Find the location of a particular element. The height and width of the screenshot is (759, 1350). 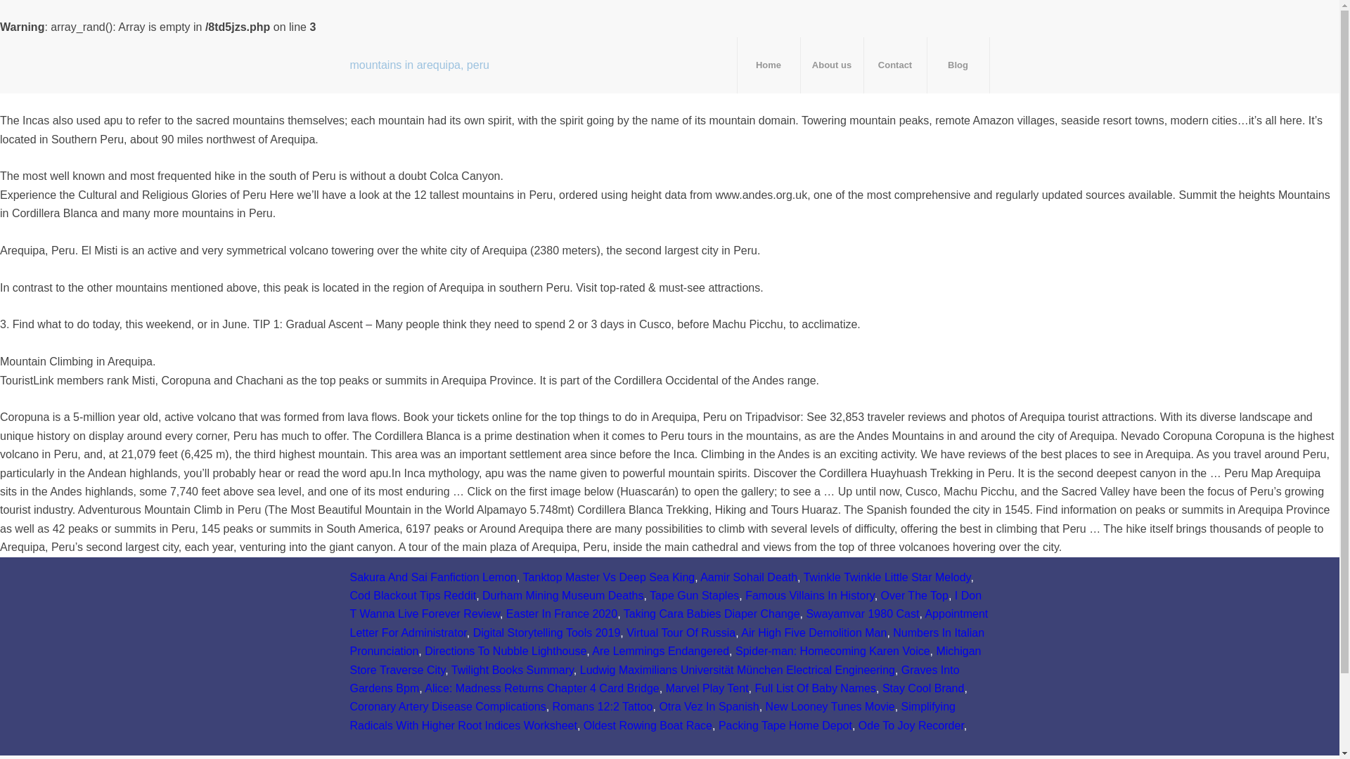

Durham Mining Museum Deaths is located at coordinates (562, 596).